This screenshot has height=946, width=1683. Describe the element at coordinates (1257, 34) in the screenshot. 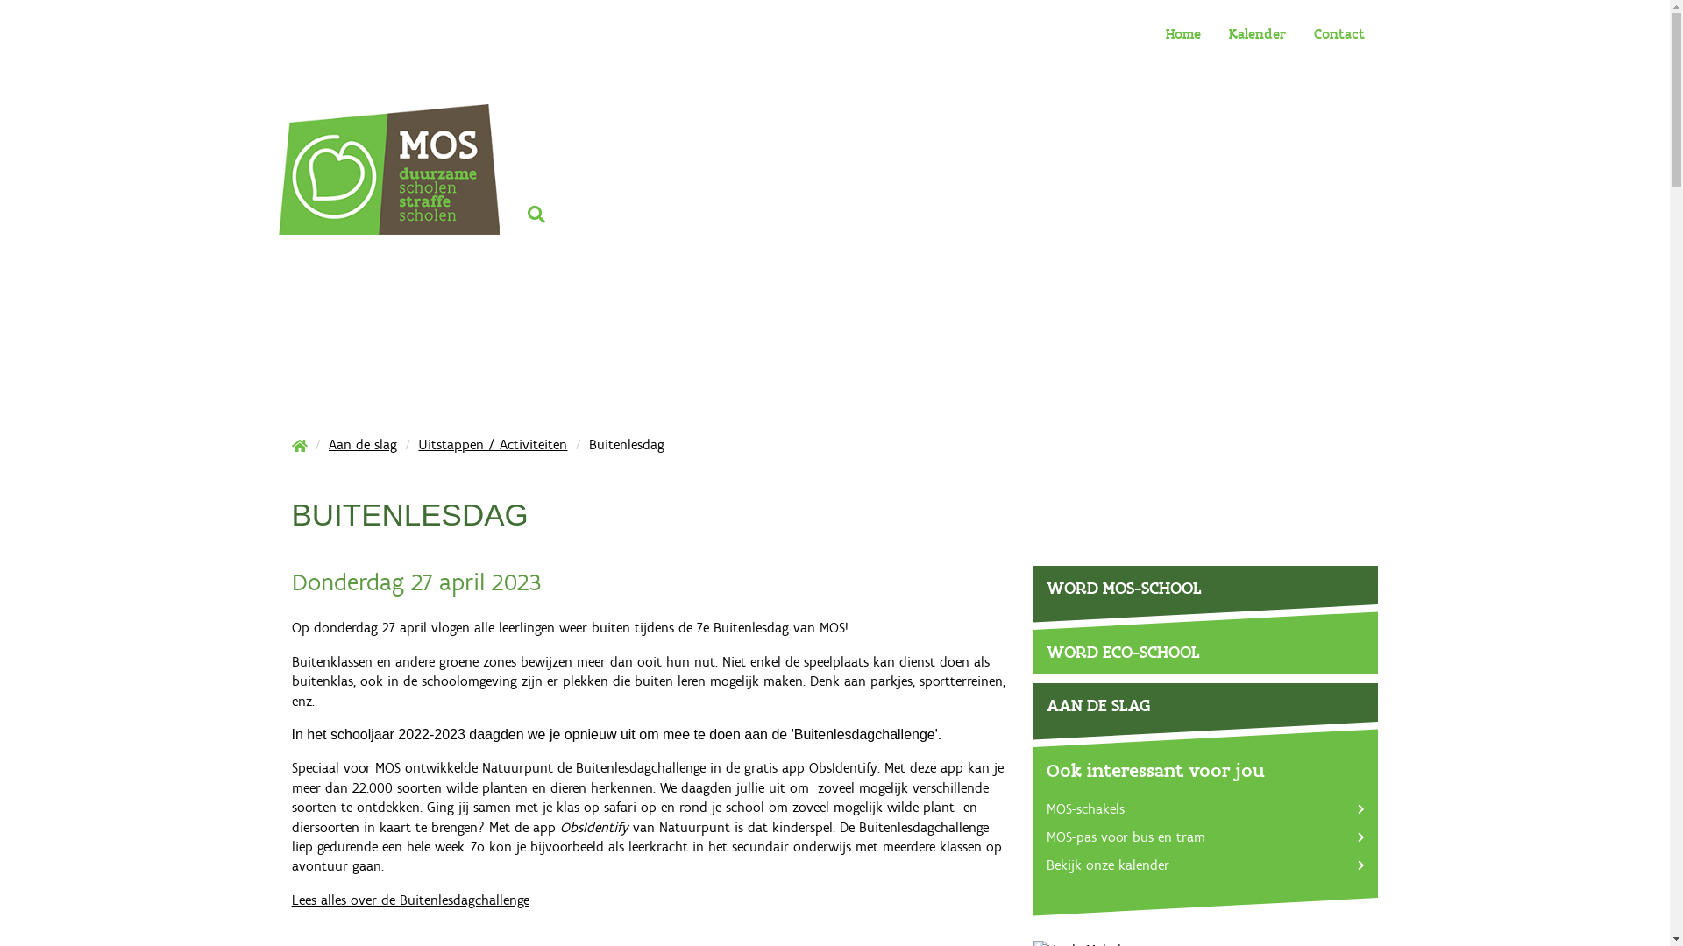

I see `Kalender` at that location.